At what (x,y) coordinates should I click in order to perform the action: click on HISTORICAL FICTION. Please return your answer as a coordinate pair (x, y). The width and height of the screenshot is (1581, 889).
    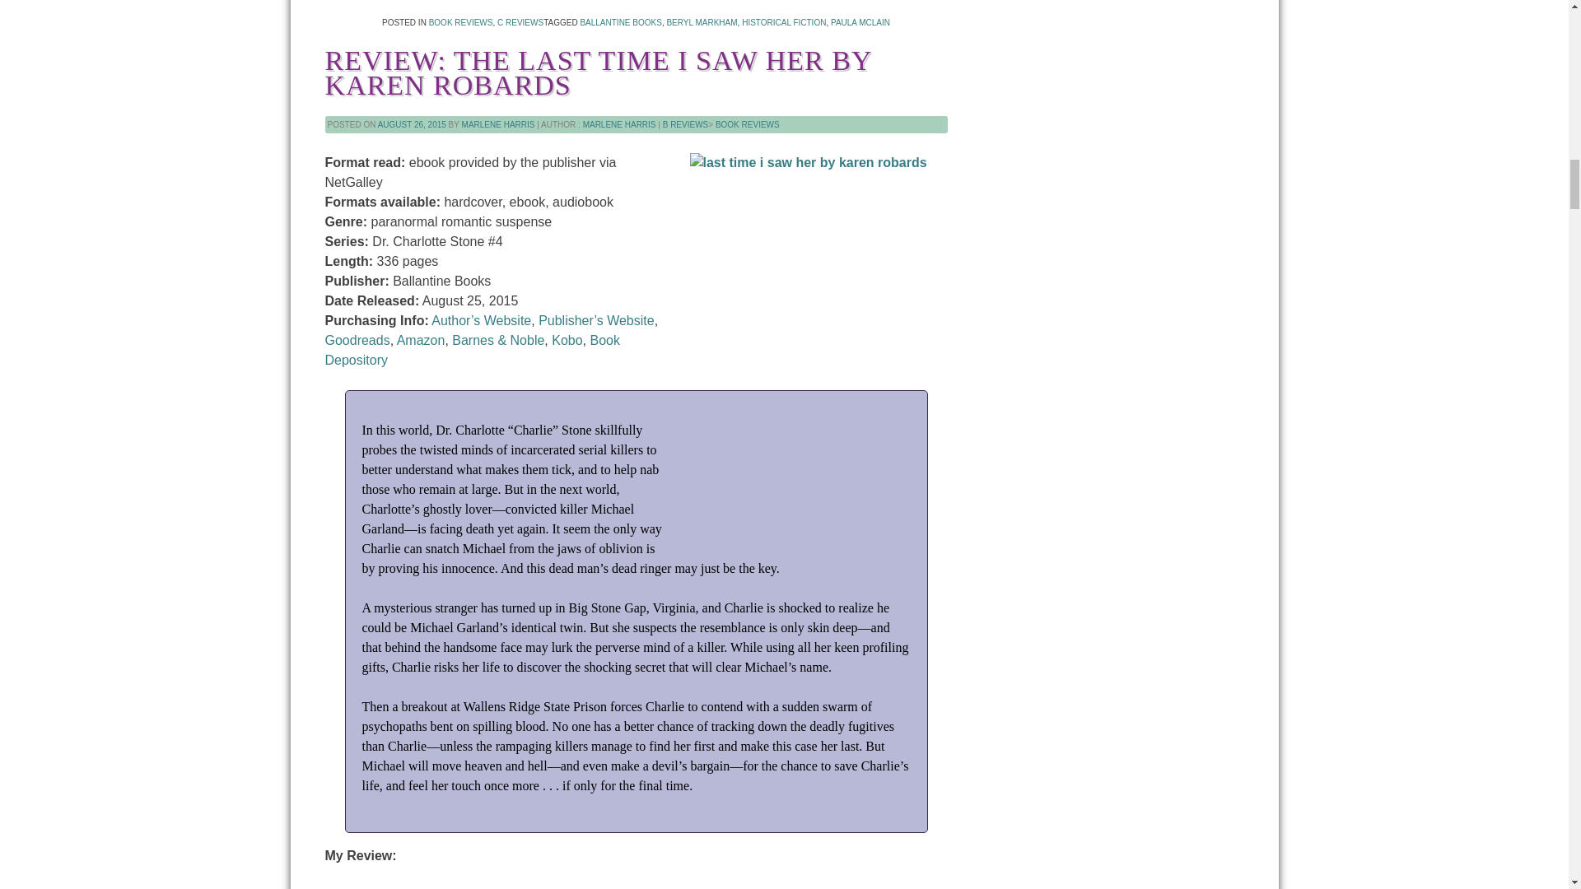
    Looking at the image, I should click on (783, 22).